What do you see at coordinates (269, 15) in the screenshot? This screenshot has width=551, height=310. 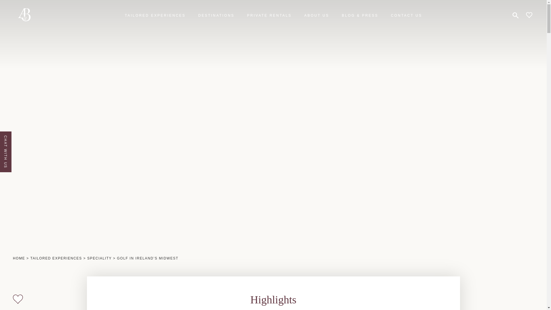 I see `PRIVATE RENTALS` at bounding box center [269, 15].